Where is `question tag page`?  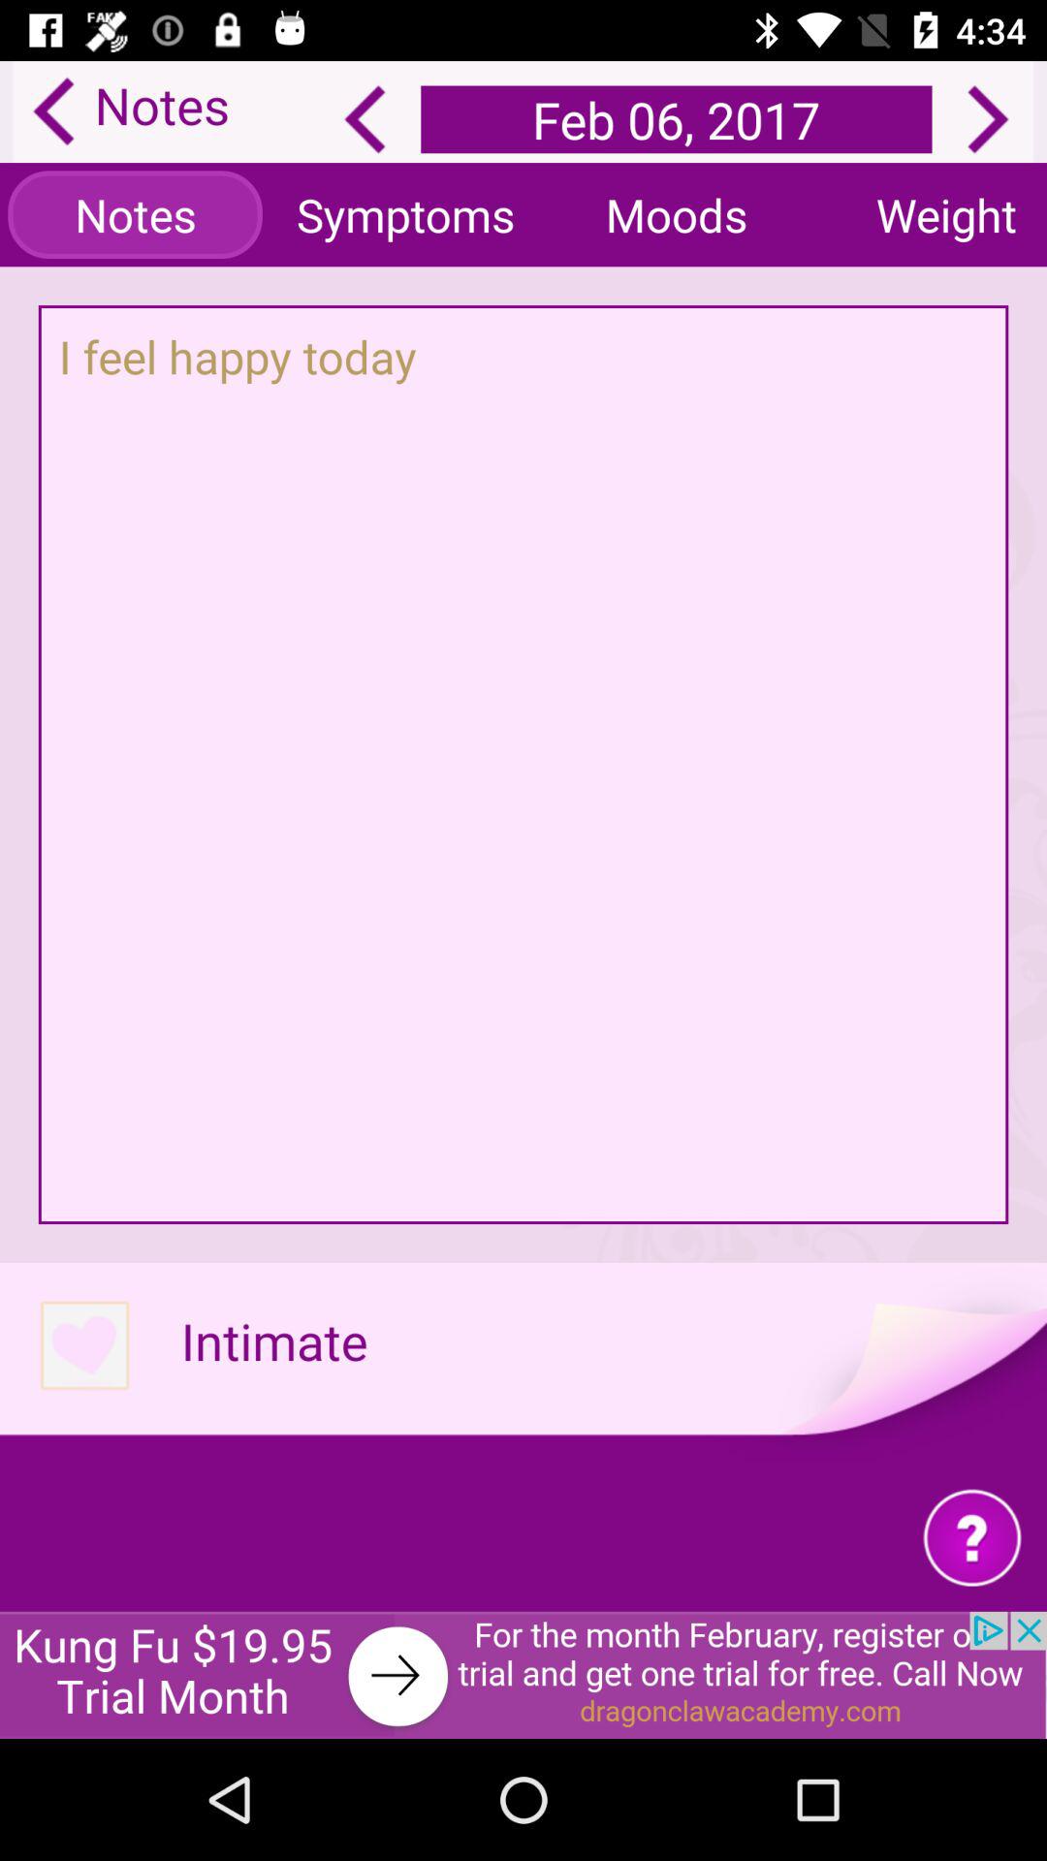 question tag page is located at coordinates (971, 1537).